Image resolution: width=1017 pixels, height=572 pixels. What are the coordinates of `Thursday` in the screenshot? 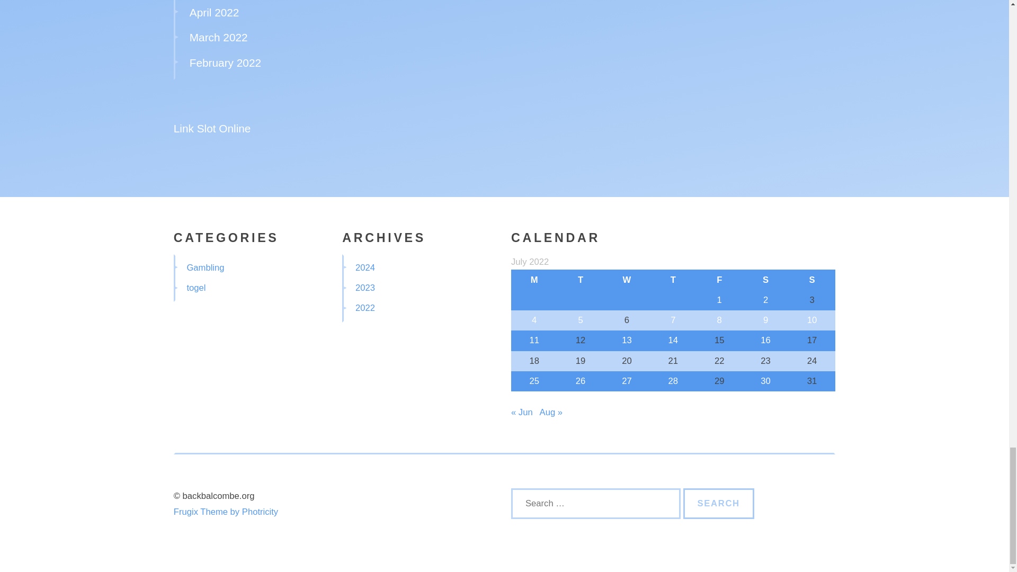 It's located at (673, 279).